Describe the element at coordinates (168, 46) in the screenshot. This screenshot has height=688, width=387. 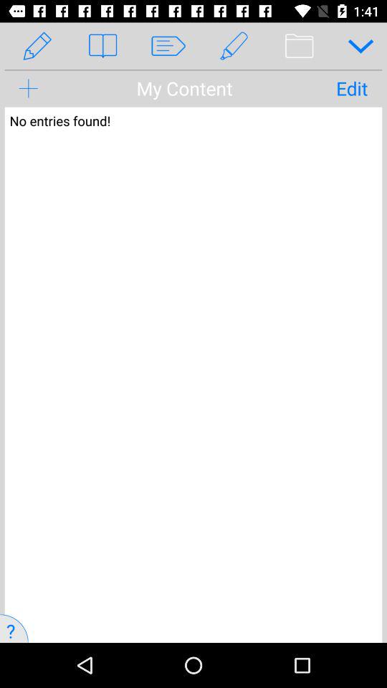
I see `select the third symbol from left` at that location.